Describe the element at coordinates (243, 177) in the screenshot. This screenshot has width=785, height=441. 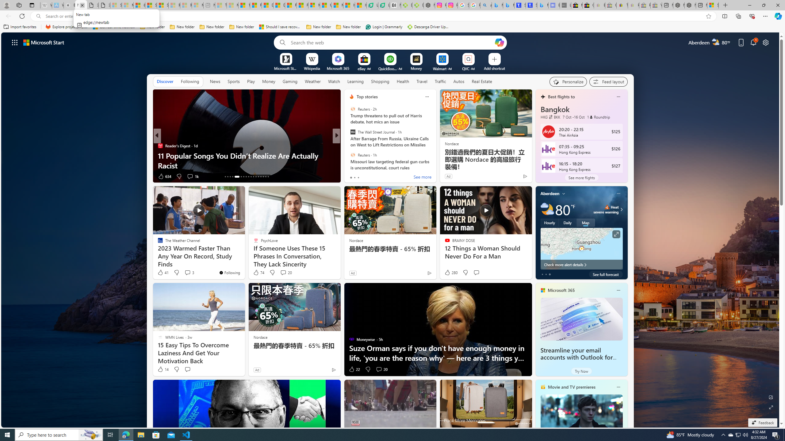
I see `AutomationID: tab-19` at that location.